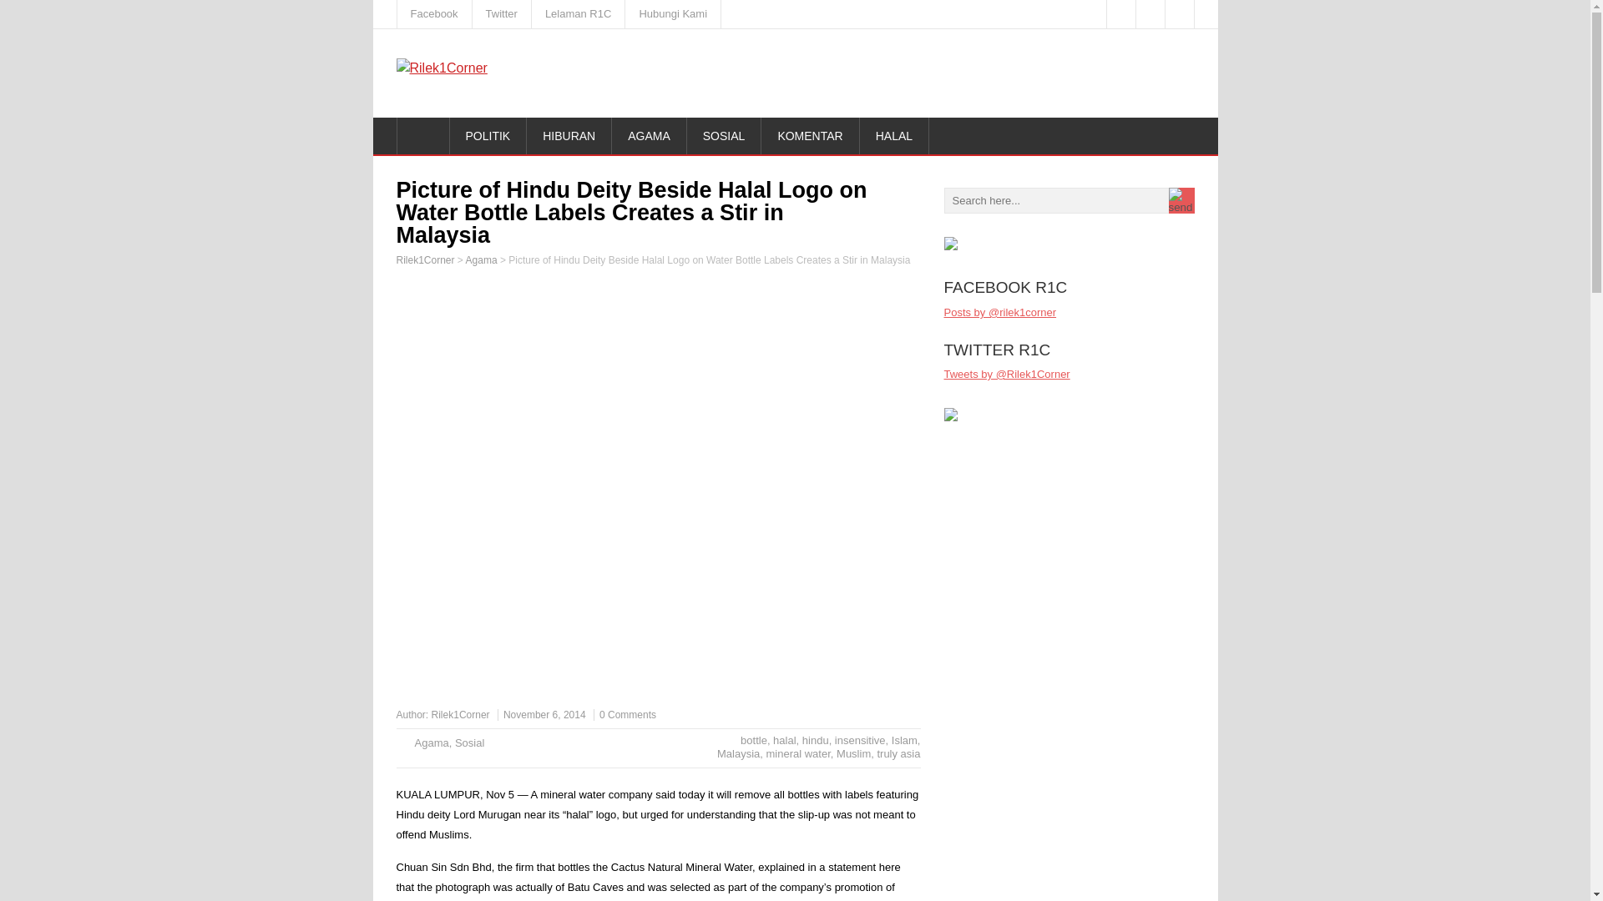  I want to click on Rilek1Corner, so click(461, 714).